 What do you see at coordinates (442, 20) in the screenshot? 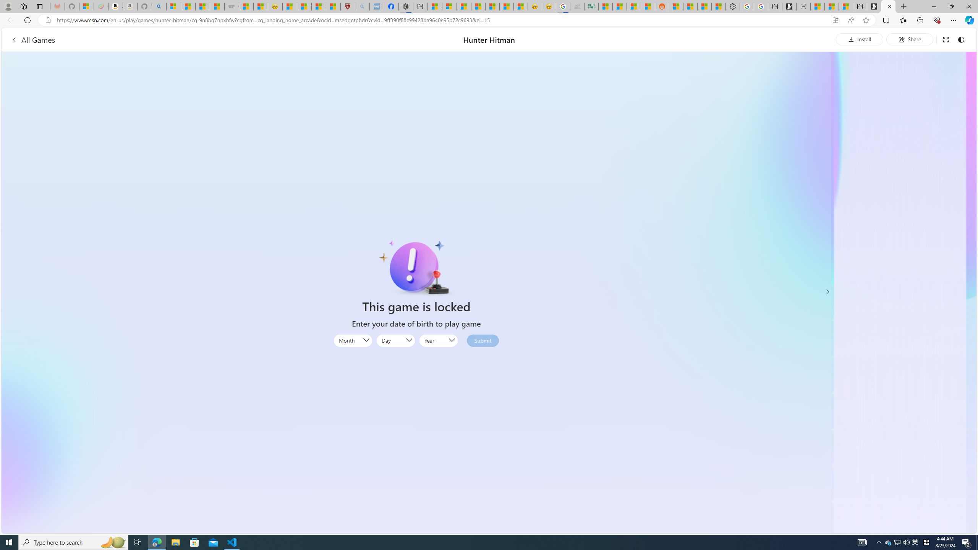
I see `Address and search bar` at bounding box center [442, 20].